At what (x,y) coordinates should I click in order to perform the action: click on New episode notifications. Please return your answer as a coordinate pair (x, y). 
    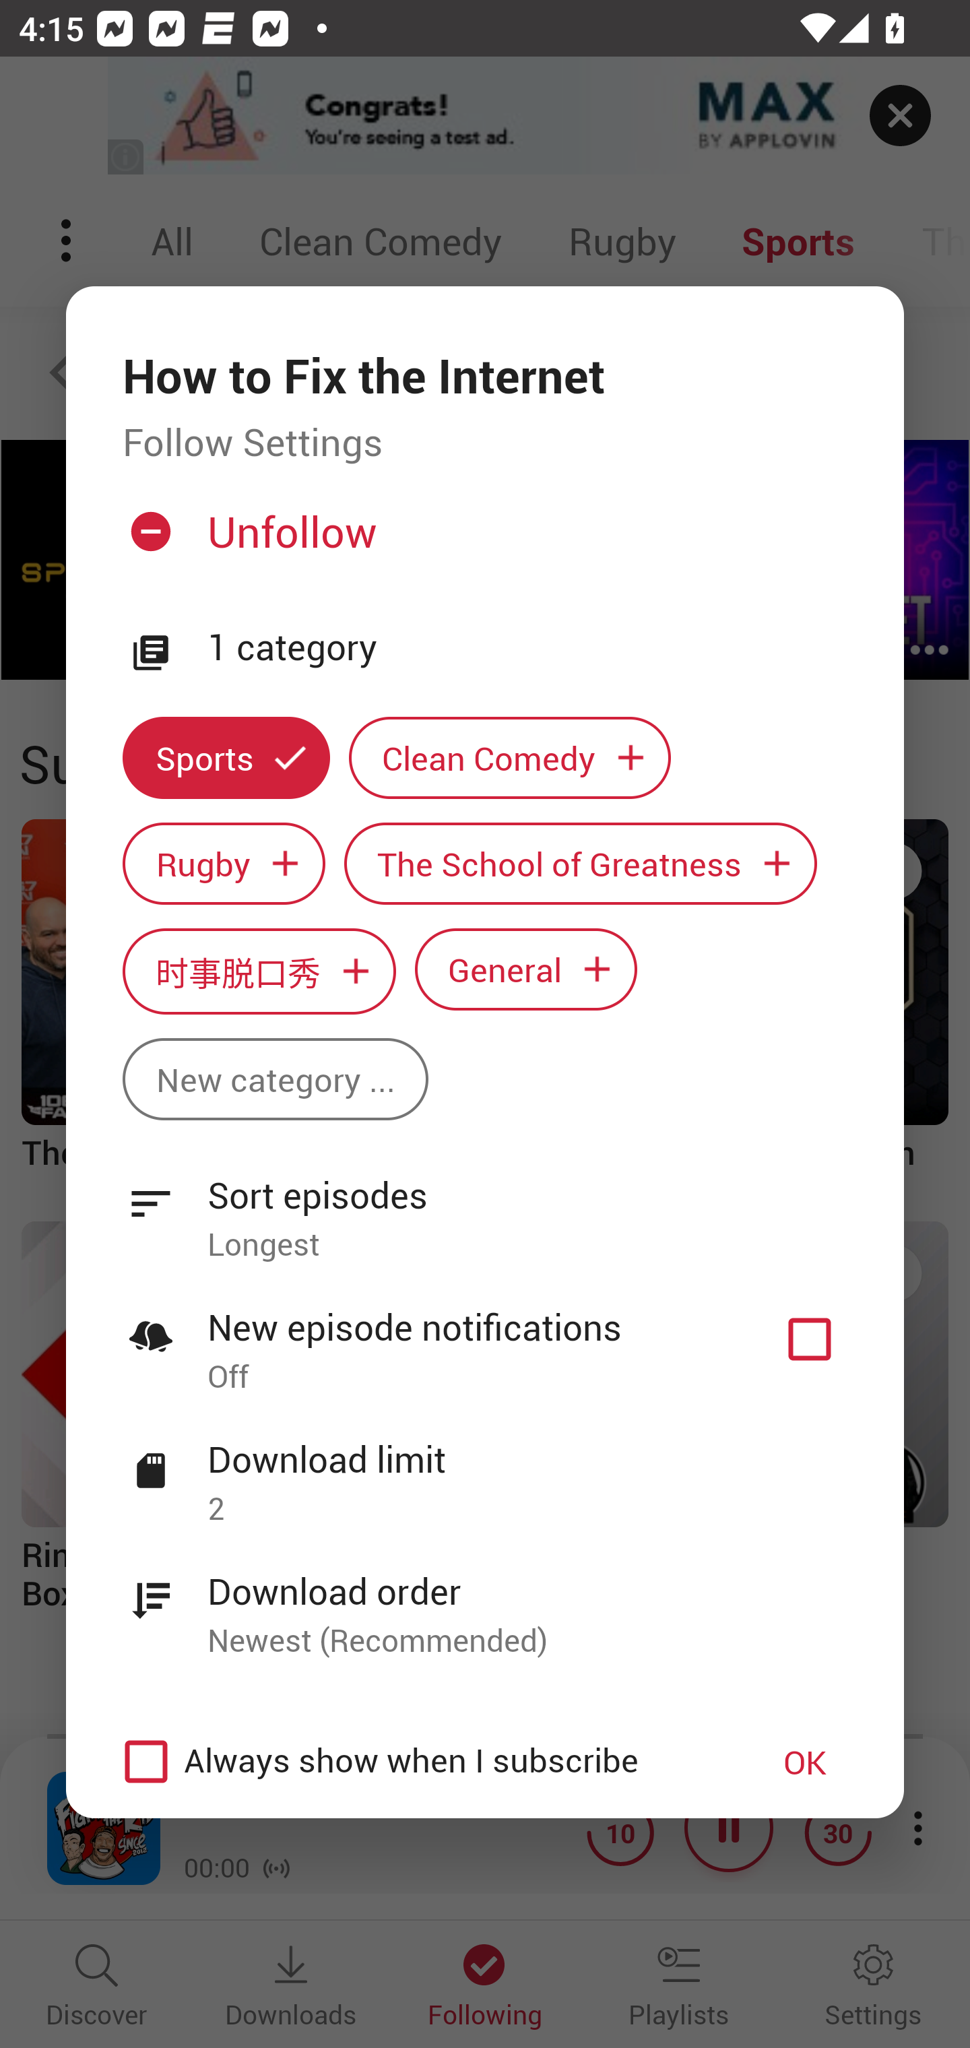
    Looking at the image, I should click on (810, 1339).